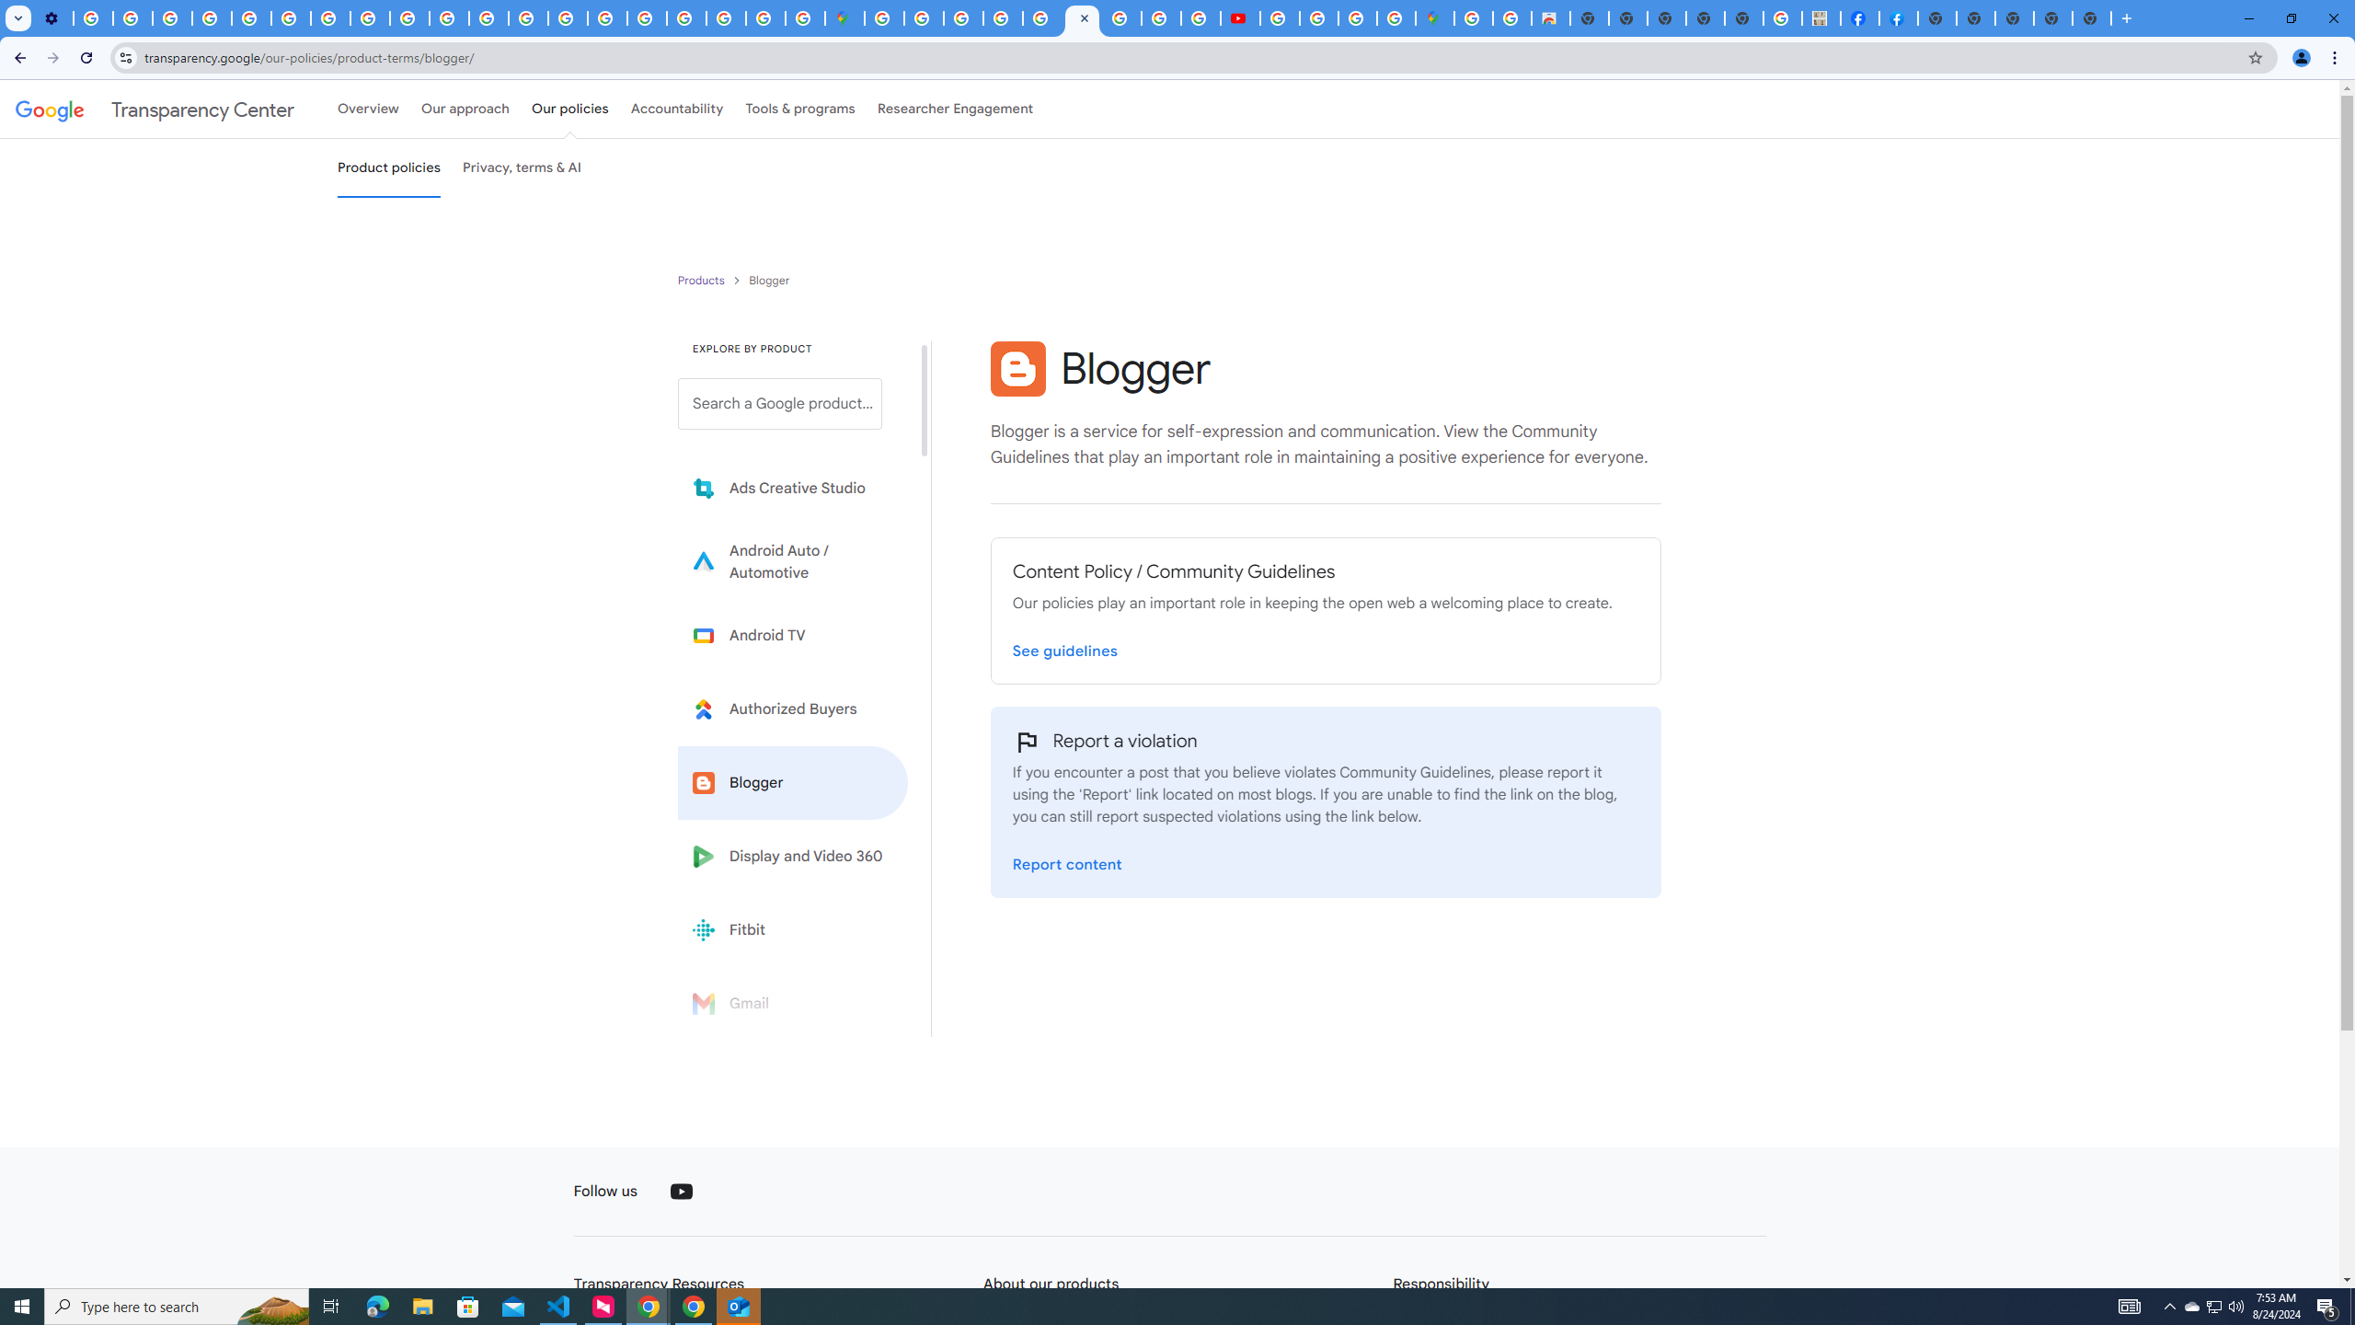 The image size is (2355, 1325). What do you see at coordinates (1120, 18) in the screenshot?
I see `Privacy Help Center - Policies Help` at bounding box center [1120, 18].